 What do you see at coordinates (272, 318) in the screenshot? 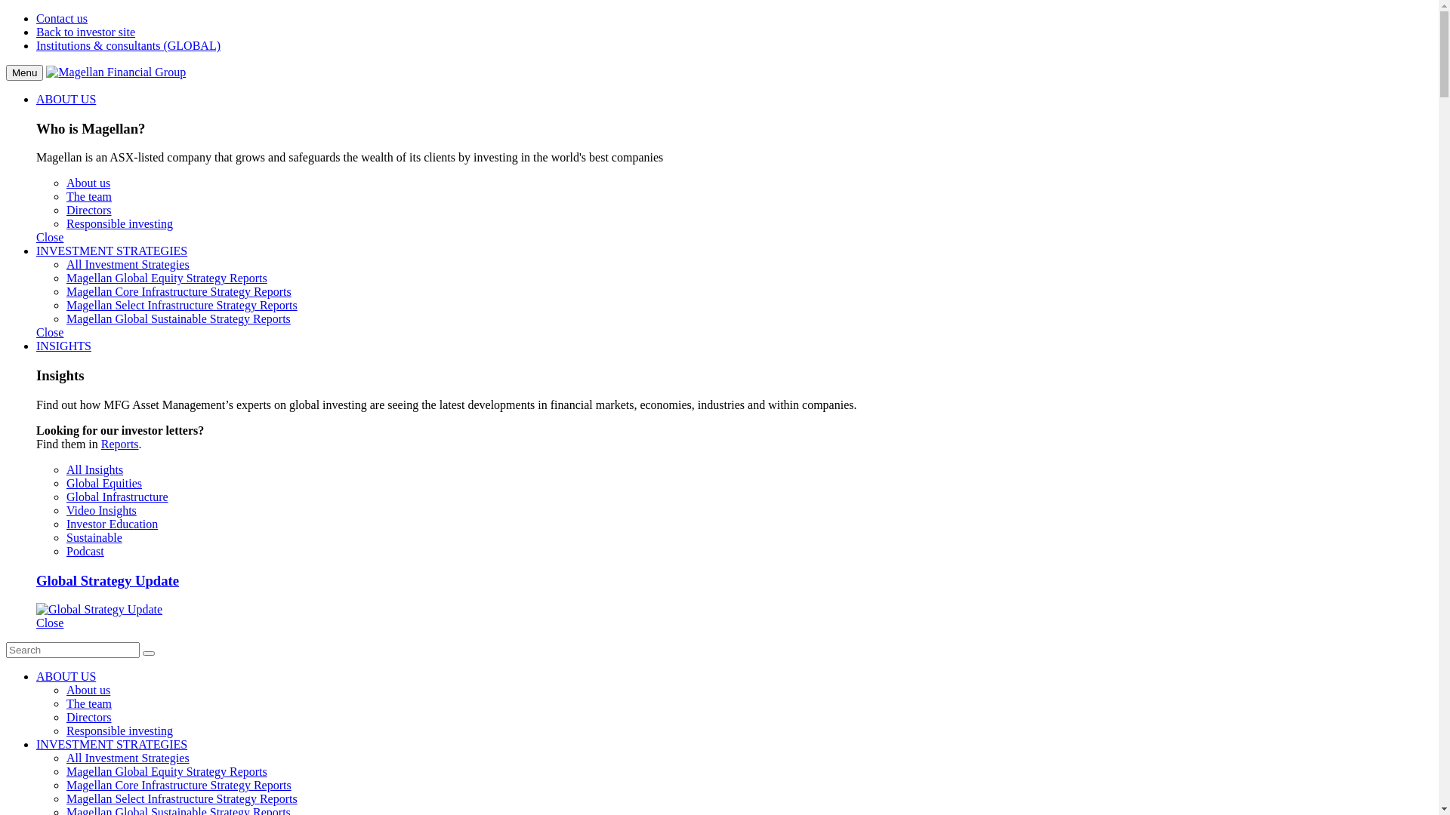
I see `Reports` at bounding box center [272, 318].